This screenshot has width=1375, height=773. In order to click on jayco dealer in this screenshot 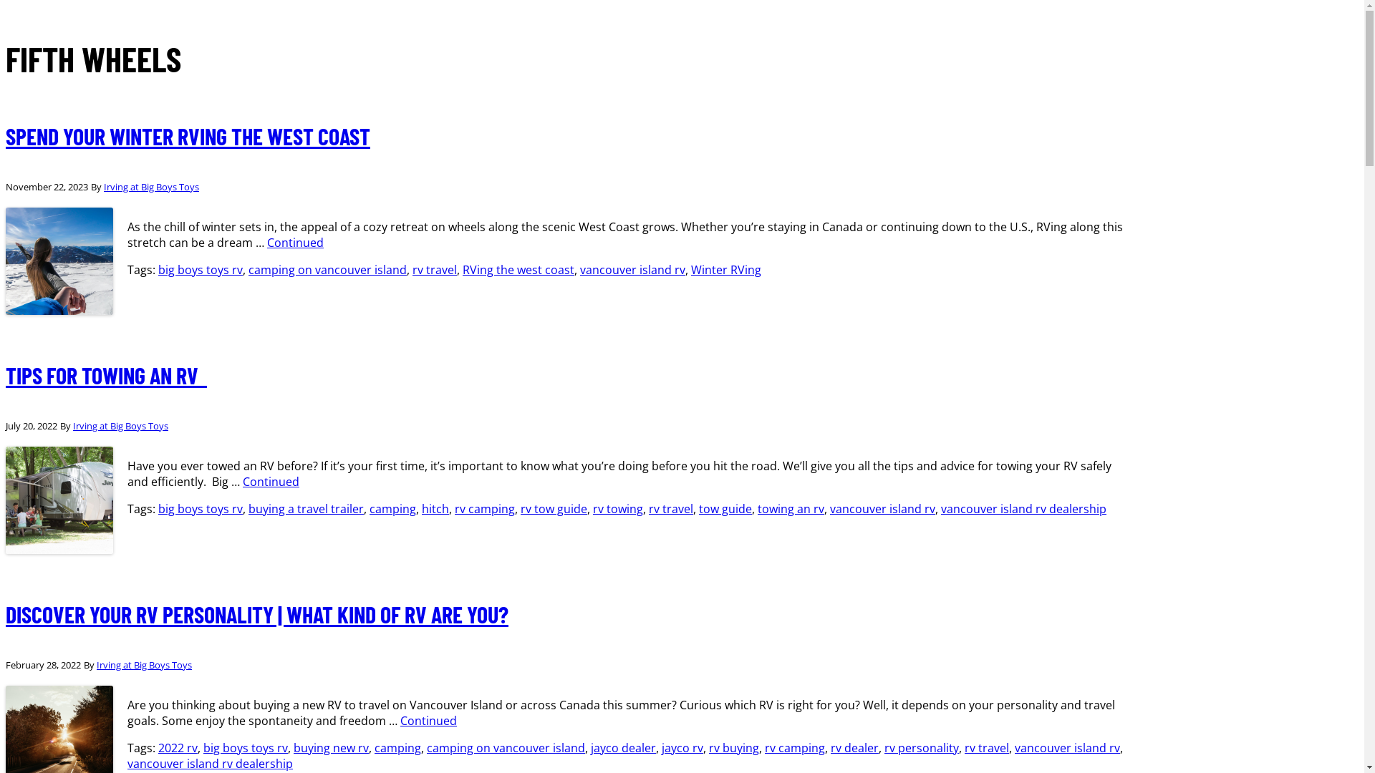, I will do `click(623, 748)`.